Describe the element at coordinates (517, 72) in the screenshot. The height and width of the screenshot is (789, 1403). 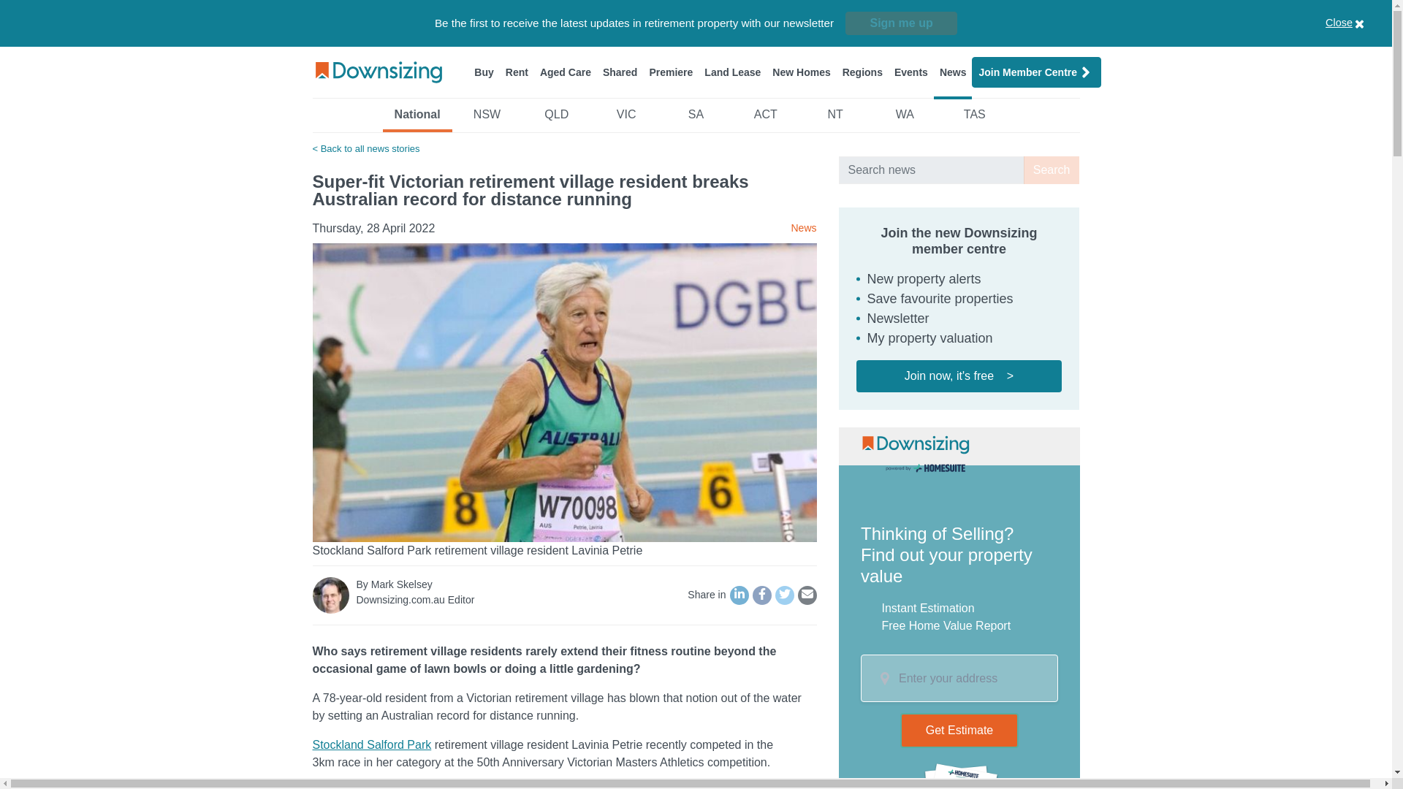
I see `Rent` at that location.